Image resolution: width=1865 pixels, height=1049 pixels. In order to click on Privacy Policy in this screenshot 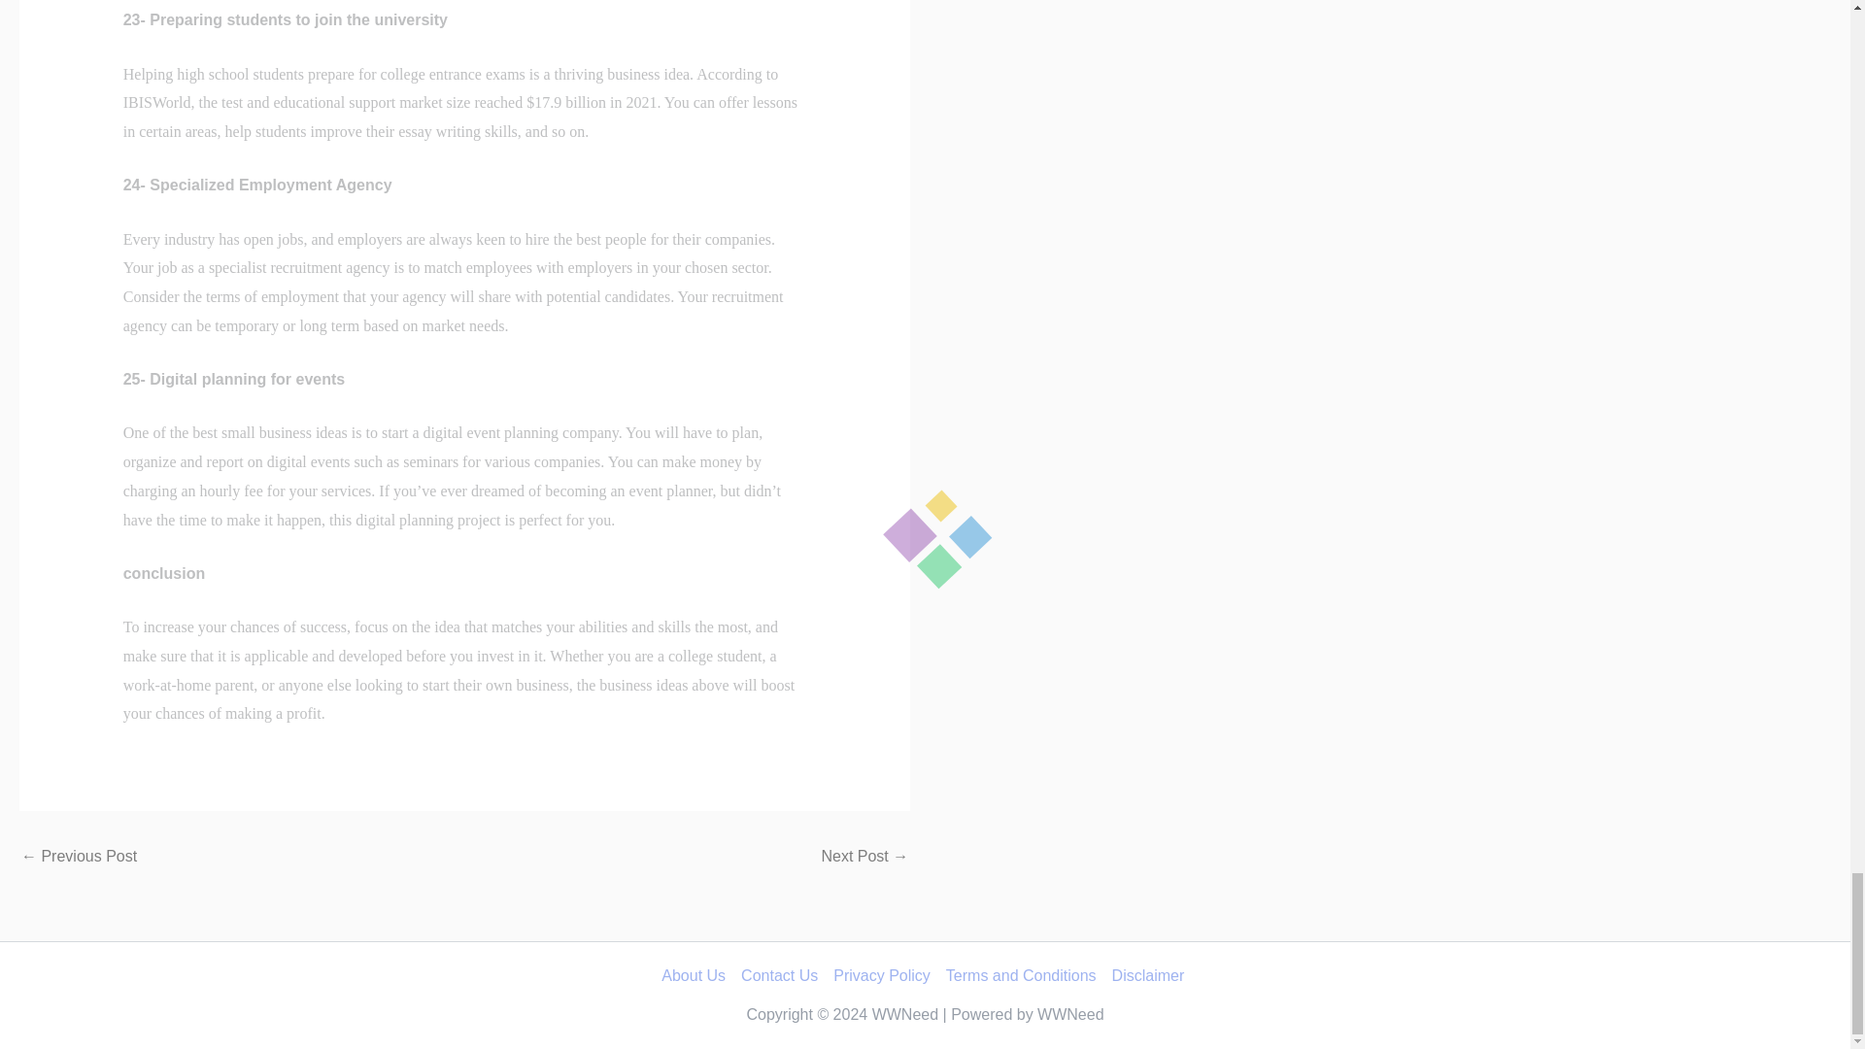, I will do `click(882, 975)`.